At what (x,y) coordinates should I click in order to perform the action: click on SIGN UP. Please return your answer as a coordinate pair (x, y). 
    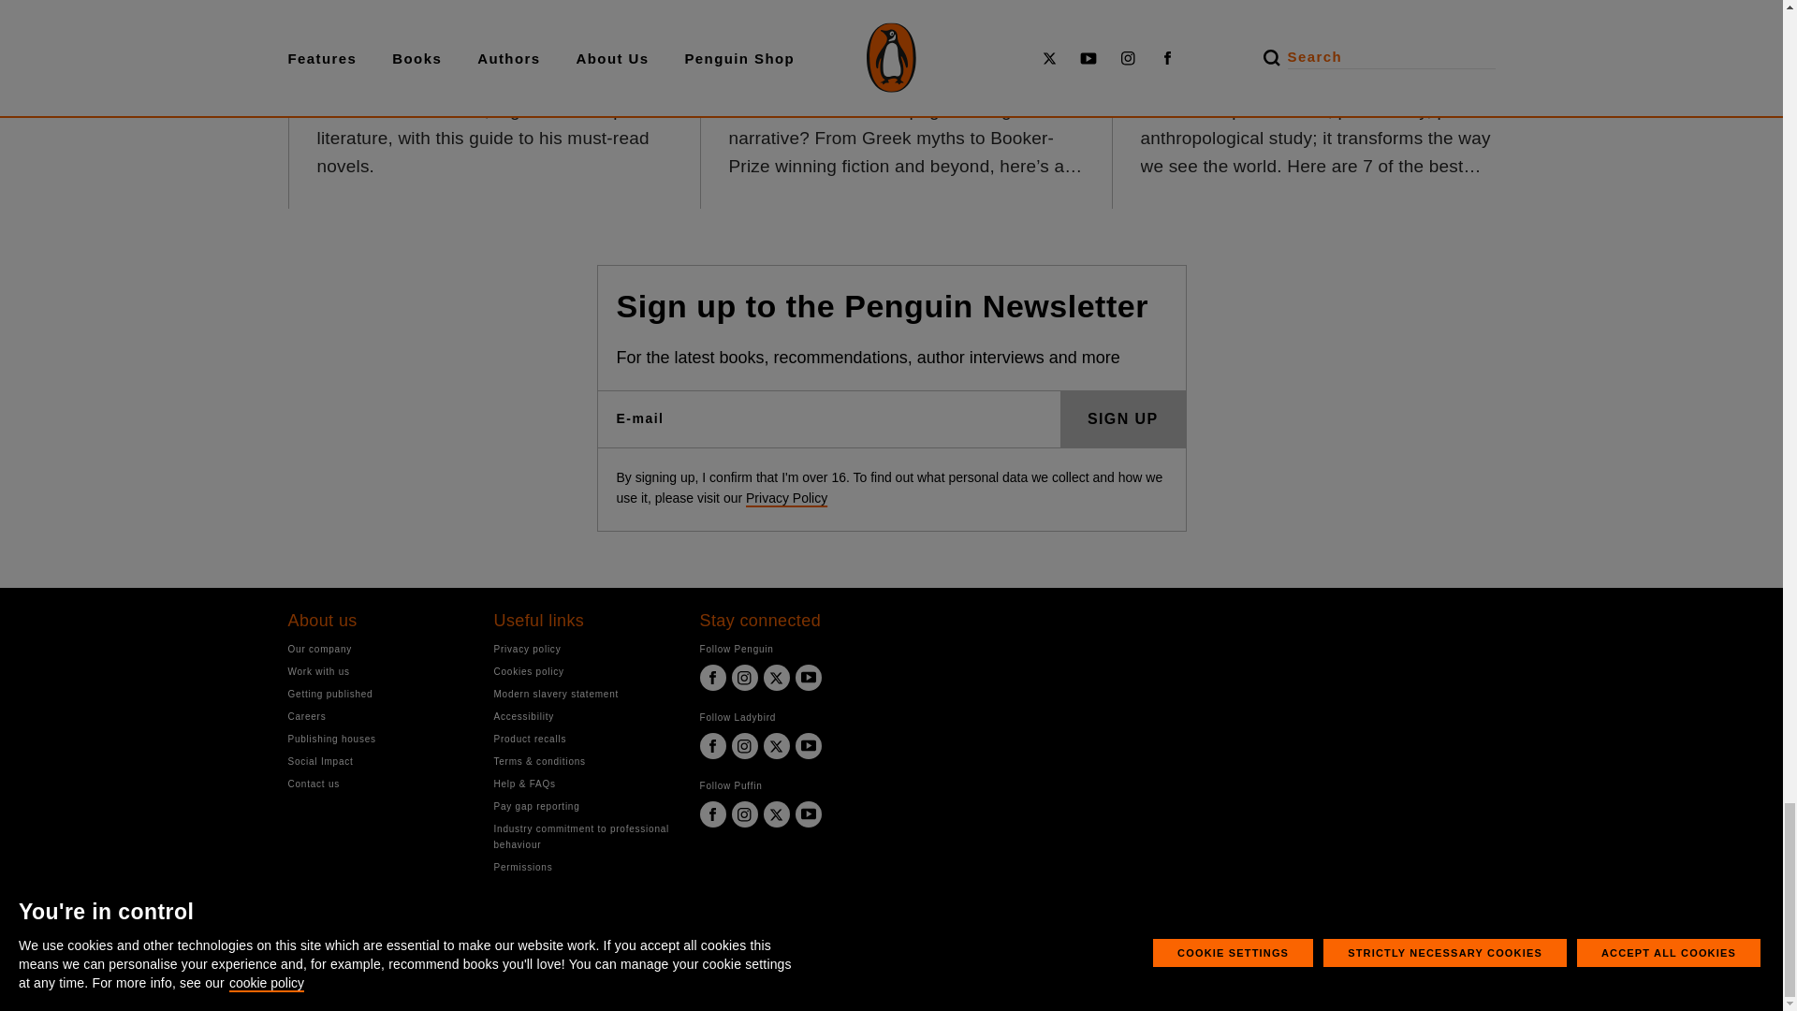
    Looking at the image, I should click on (1123, 419).